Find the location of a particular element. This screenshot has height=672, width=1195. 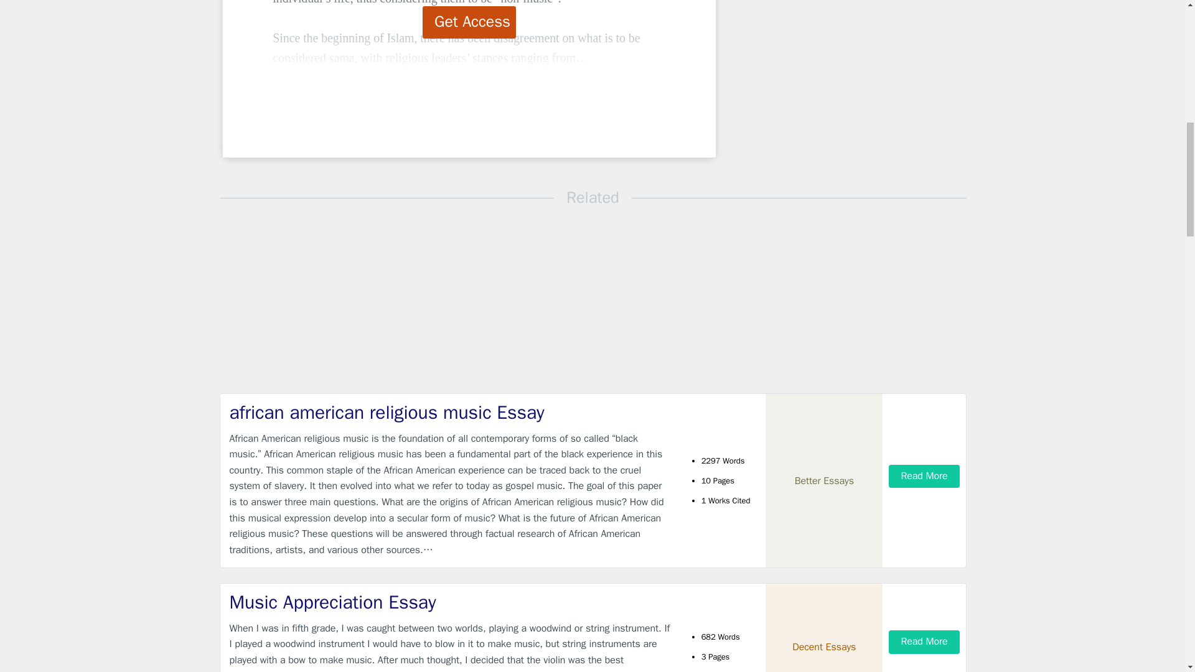

Get Access is located at coordinates (469, 22).